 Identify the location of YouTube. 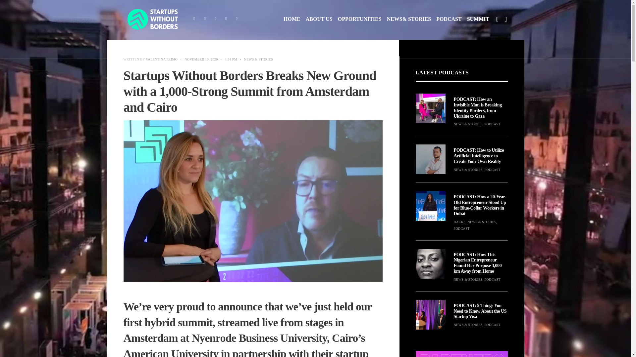
(226, 19).